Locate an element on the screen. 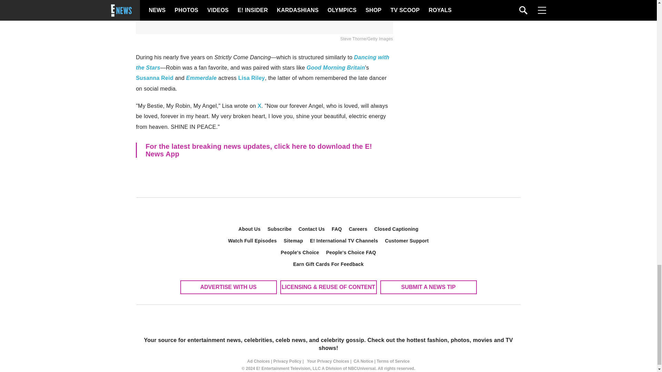  Emmerdale is located at coordinates (201, 78).